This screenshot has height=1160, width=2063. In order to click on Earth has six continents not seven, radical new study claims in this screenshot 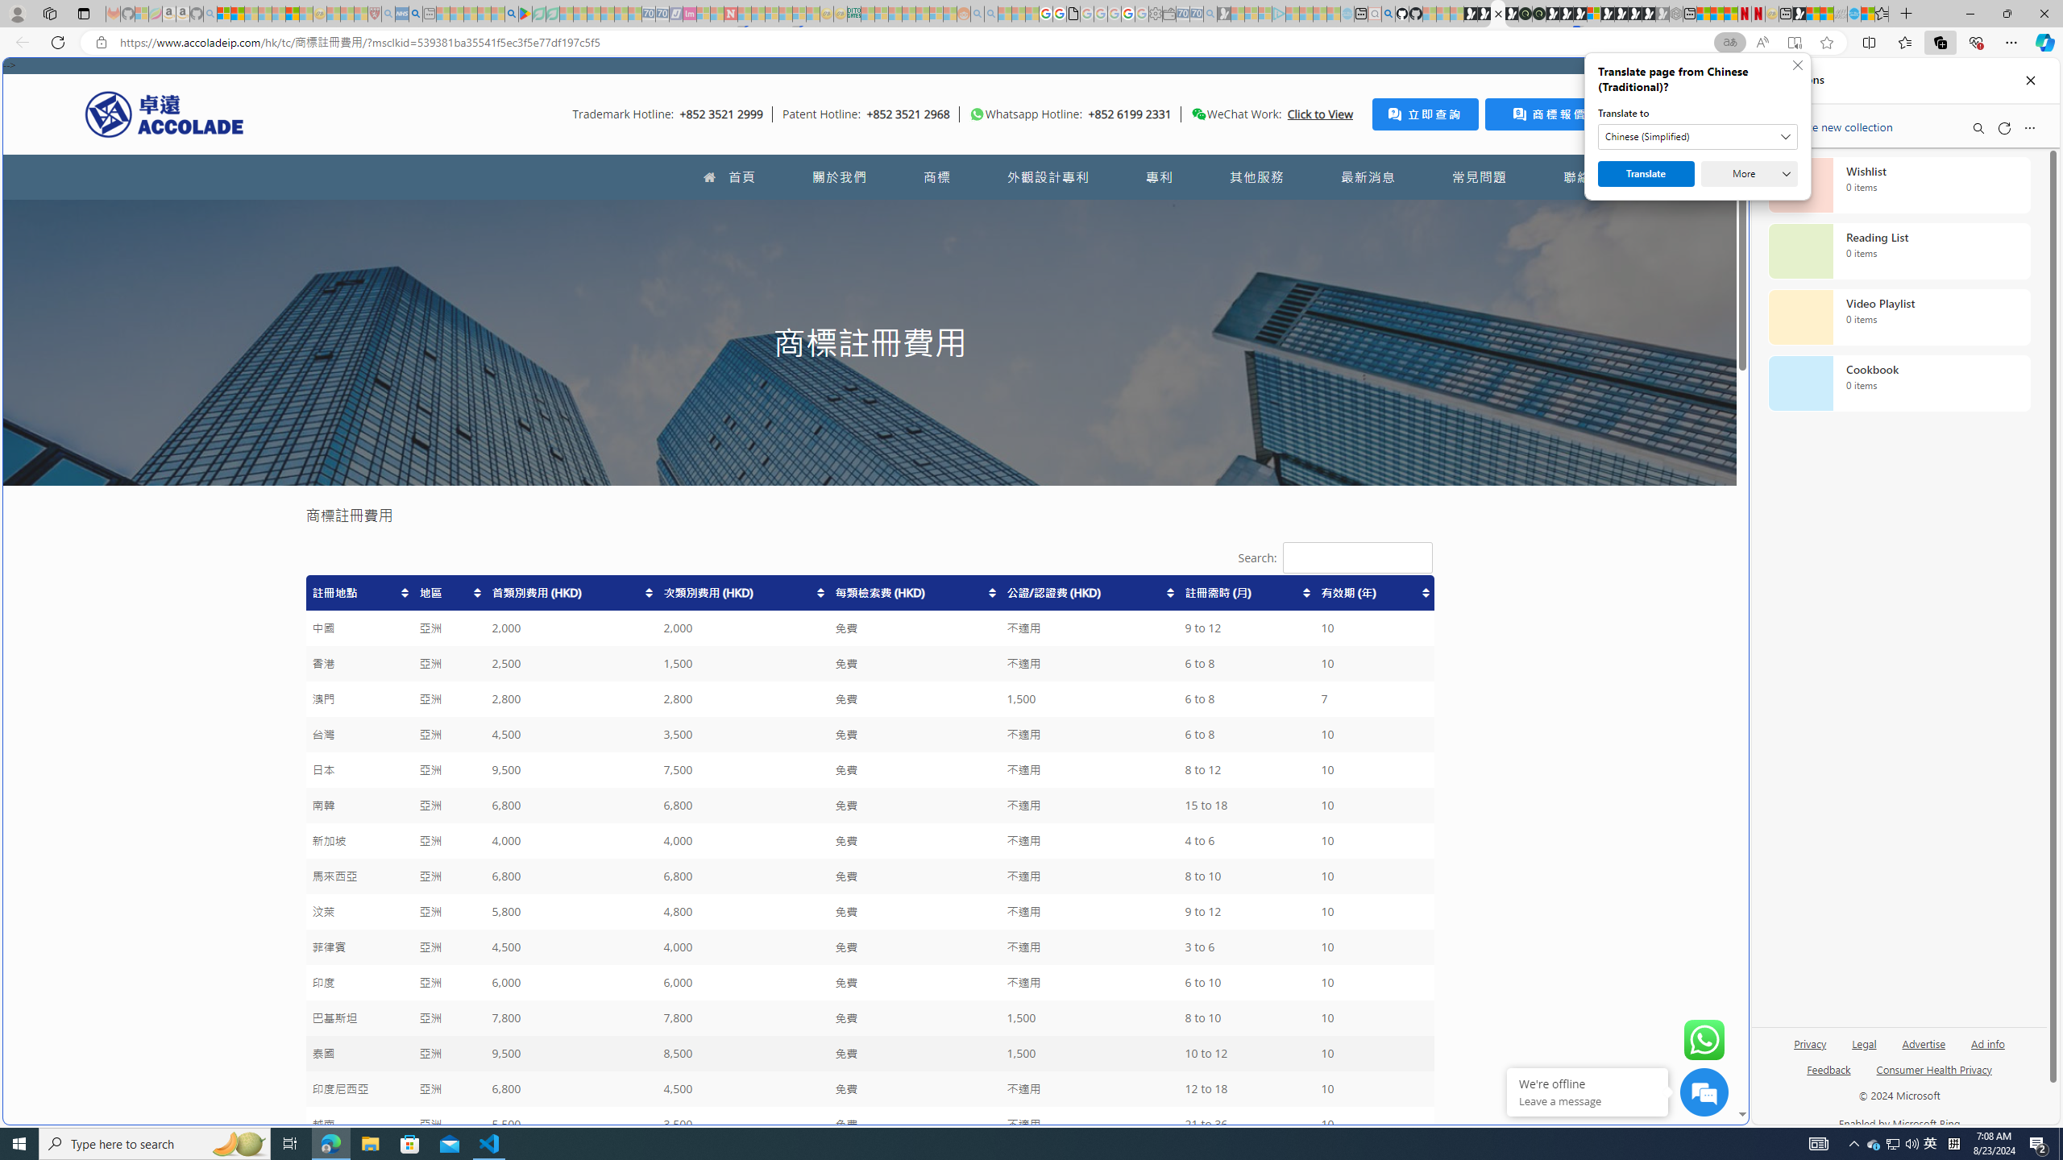, I will do `click(1826, 14)`.